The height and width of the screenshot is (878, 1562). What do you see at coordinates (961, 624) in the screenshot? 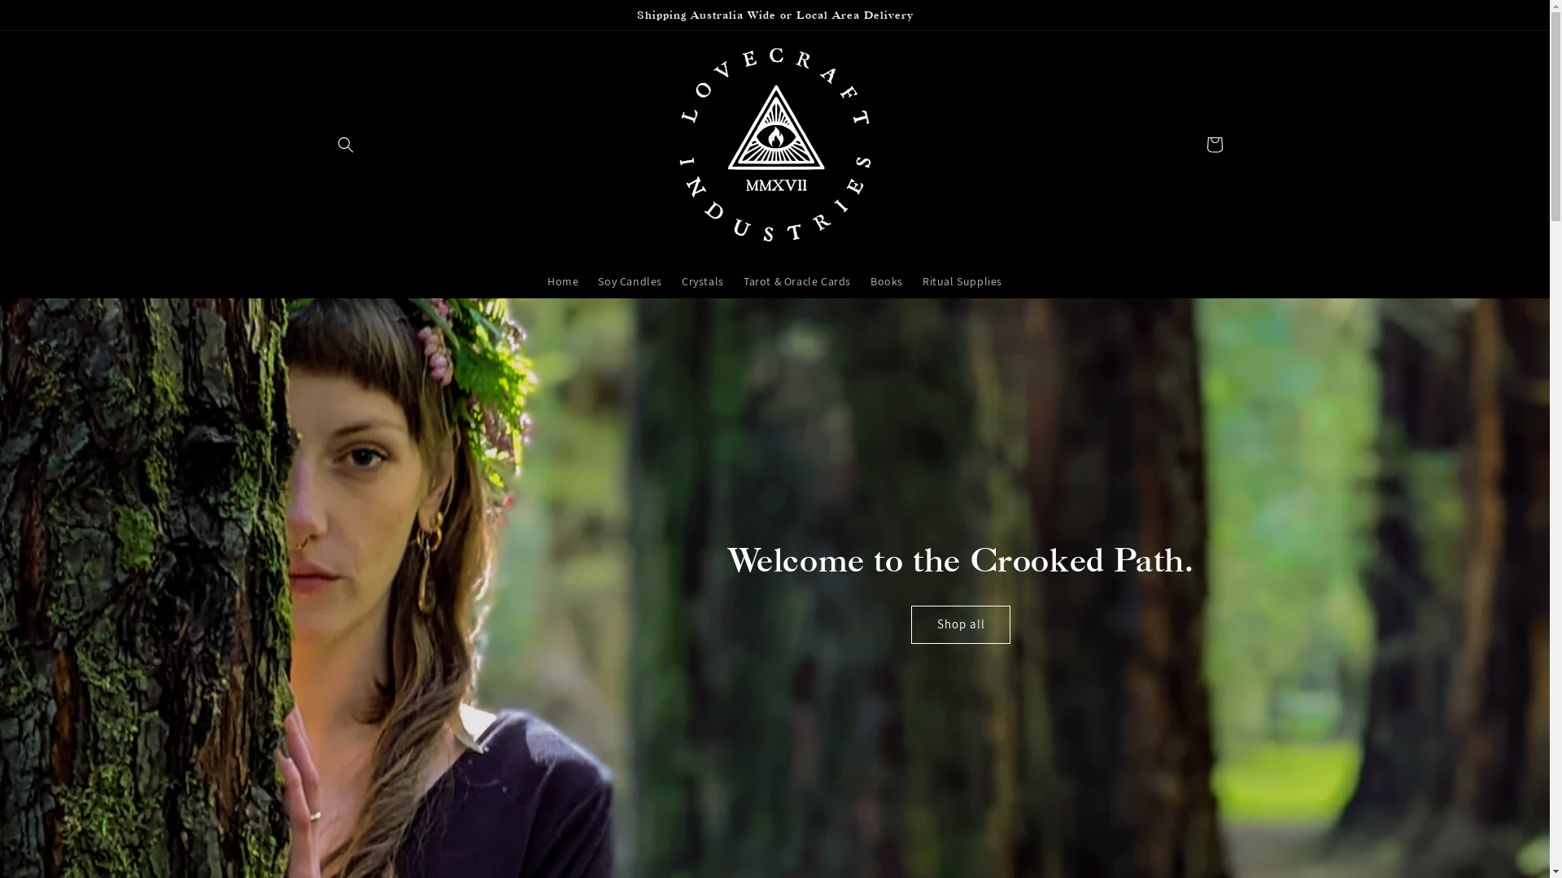
I see `Shop all` at bounding box center [961, 624].